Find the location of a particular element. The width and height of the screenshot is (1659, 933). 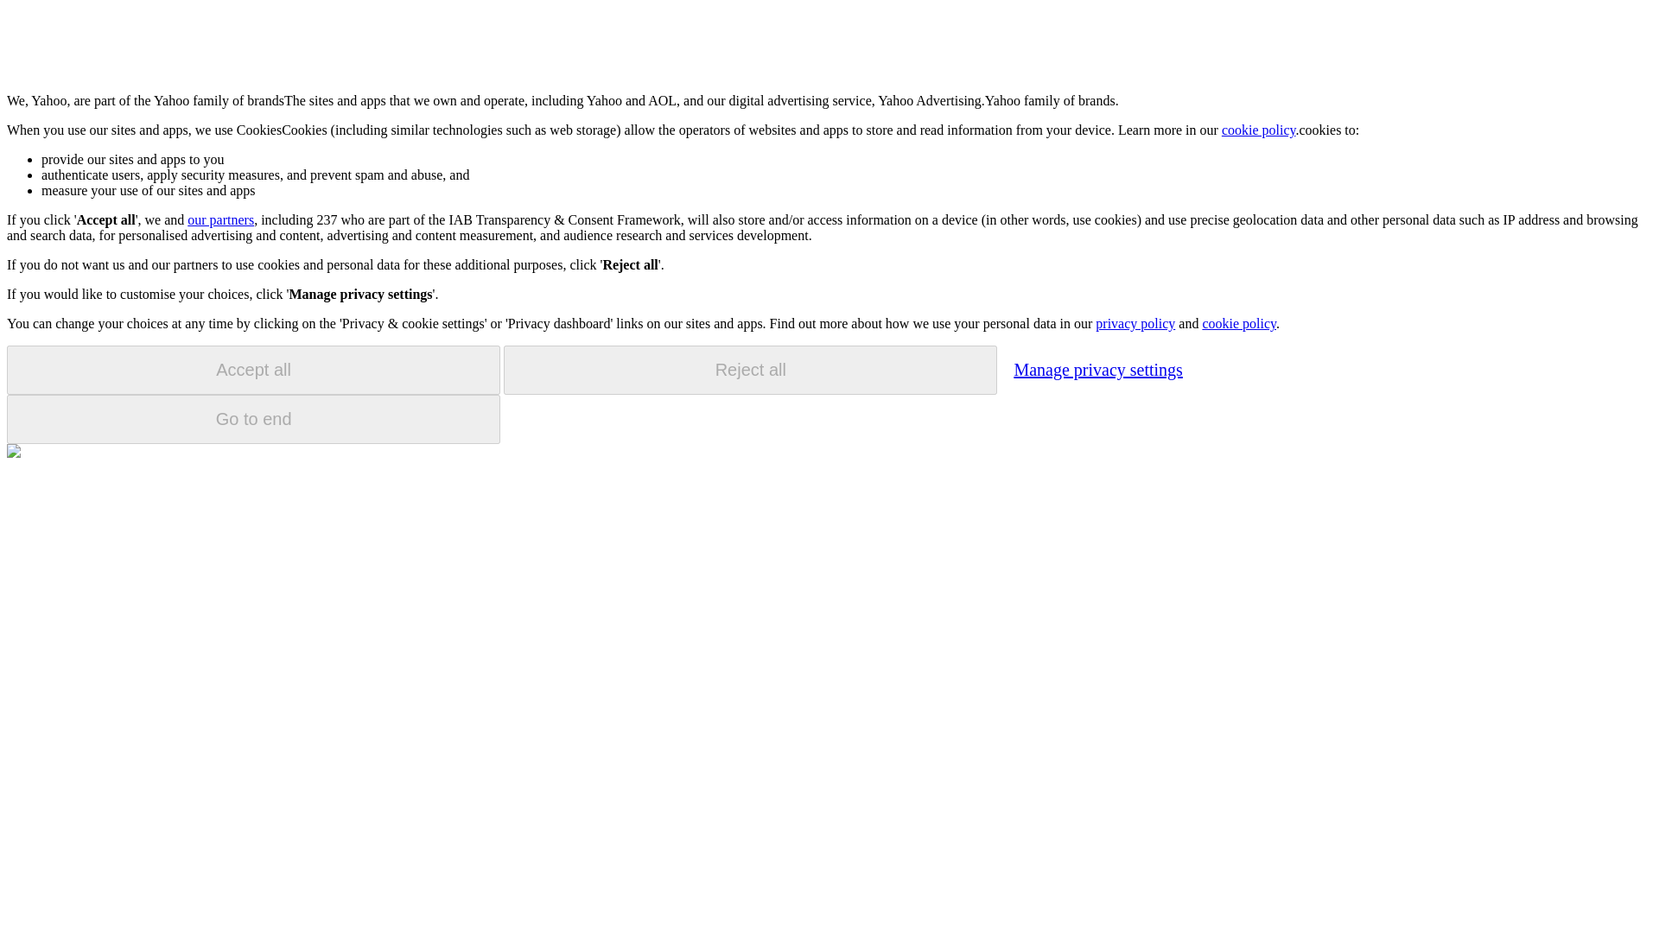

cookie policy is located at coordinates (1258, 130).